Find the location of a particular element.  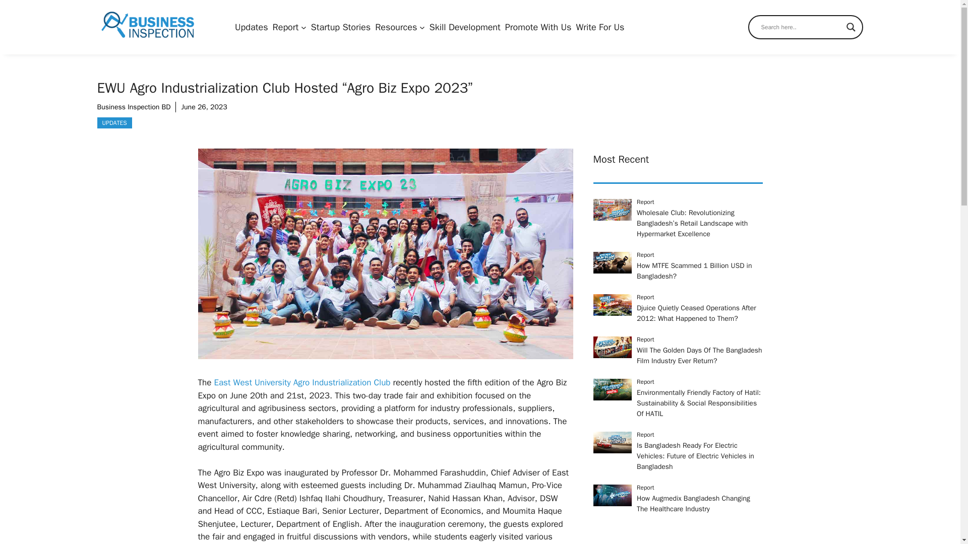

Startup Stories is located at coordinates (341, 26).